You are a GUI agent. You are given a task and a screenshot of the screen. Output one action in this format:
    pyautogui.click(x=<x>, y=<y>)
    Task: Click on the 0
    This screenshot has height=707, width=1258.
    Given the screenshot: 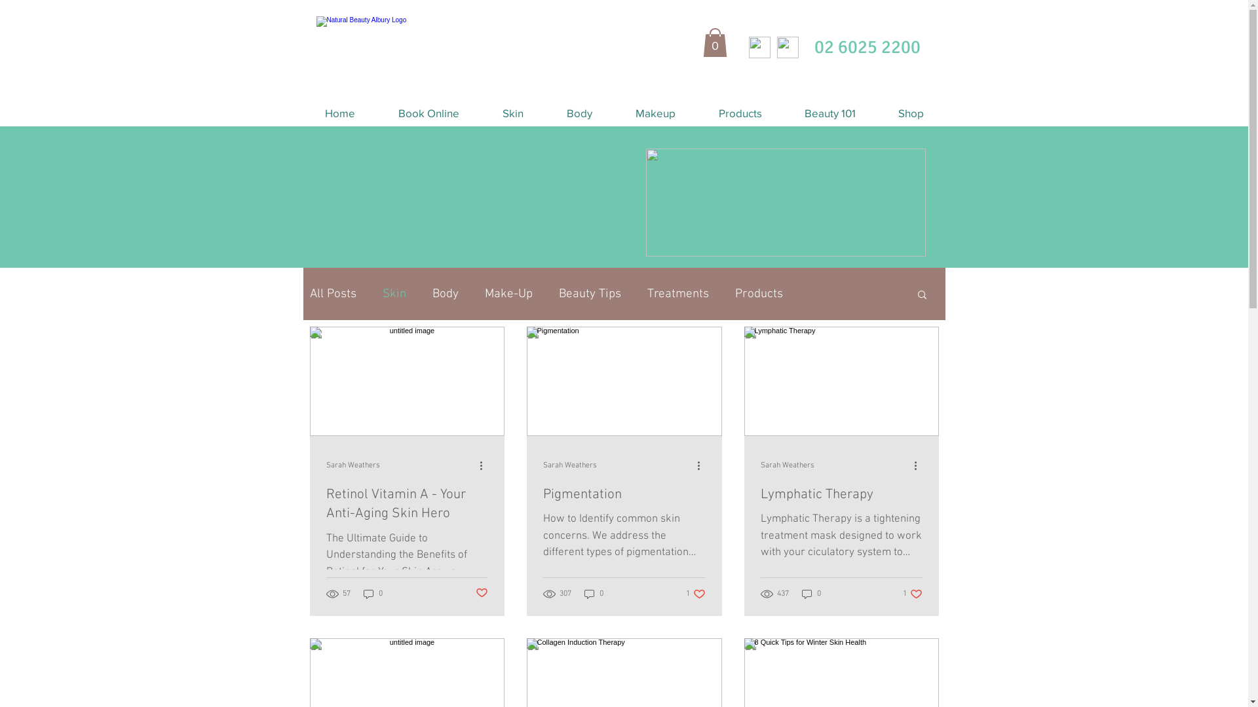 What is the action you would take?
    pyautogui.click(x=372, y=594)
    